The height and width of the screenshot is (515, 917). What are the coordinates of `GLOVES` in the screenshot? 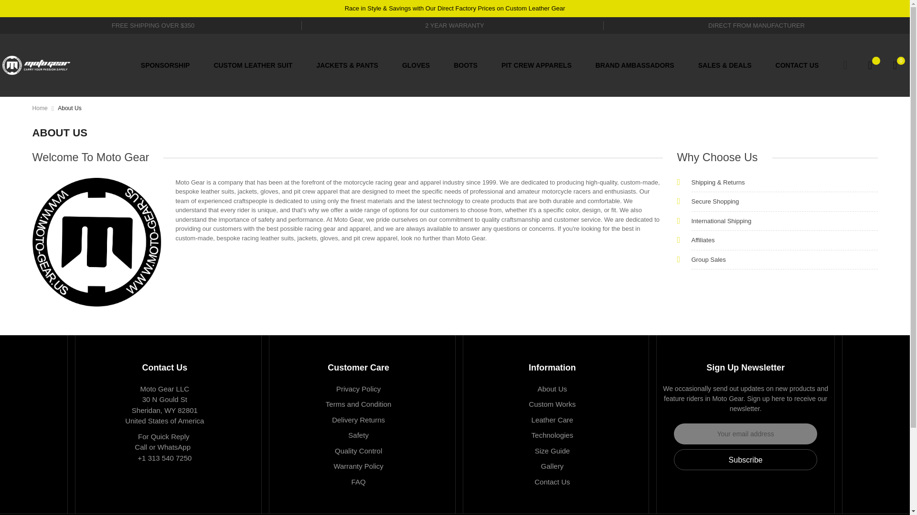 It's located at (416, 65).